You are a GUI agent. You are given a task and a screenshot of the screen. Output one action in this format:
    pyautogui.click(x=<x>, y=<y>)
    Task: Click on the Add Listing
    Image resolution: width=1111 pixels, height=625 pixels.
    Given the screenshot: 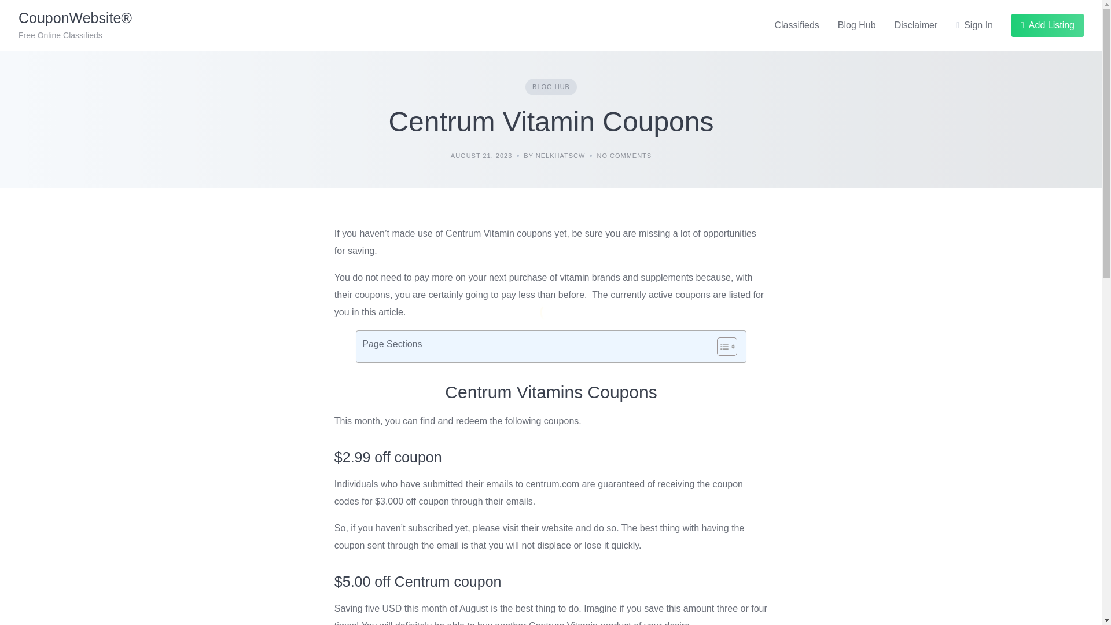 What is the action you would take?
    pyautogui.click(x=1047, y=25)
    